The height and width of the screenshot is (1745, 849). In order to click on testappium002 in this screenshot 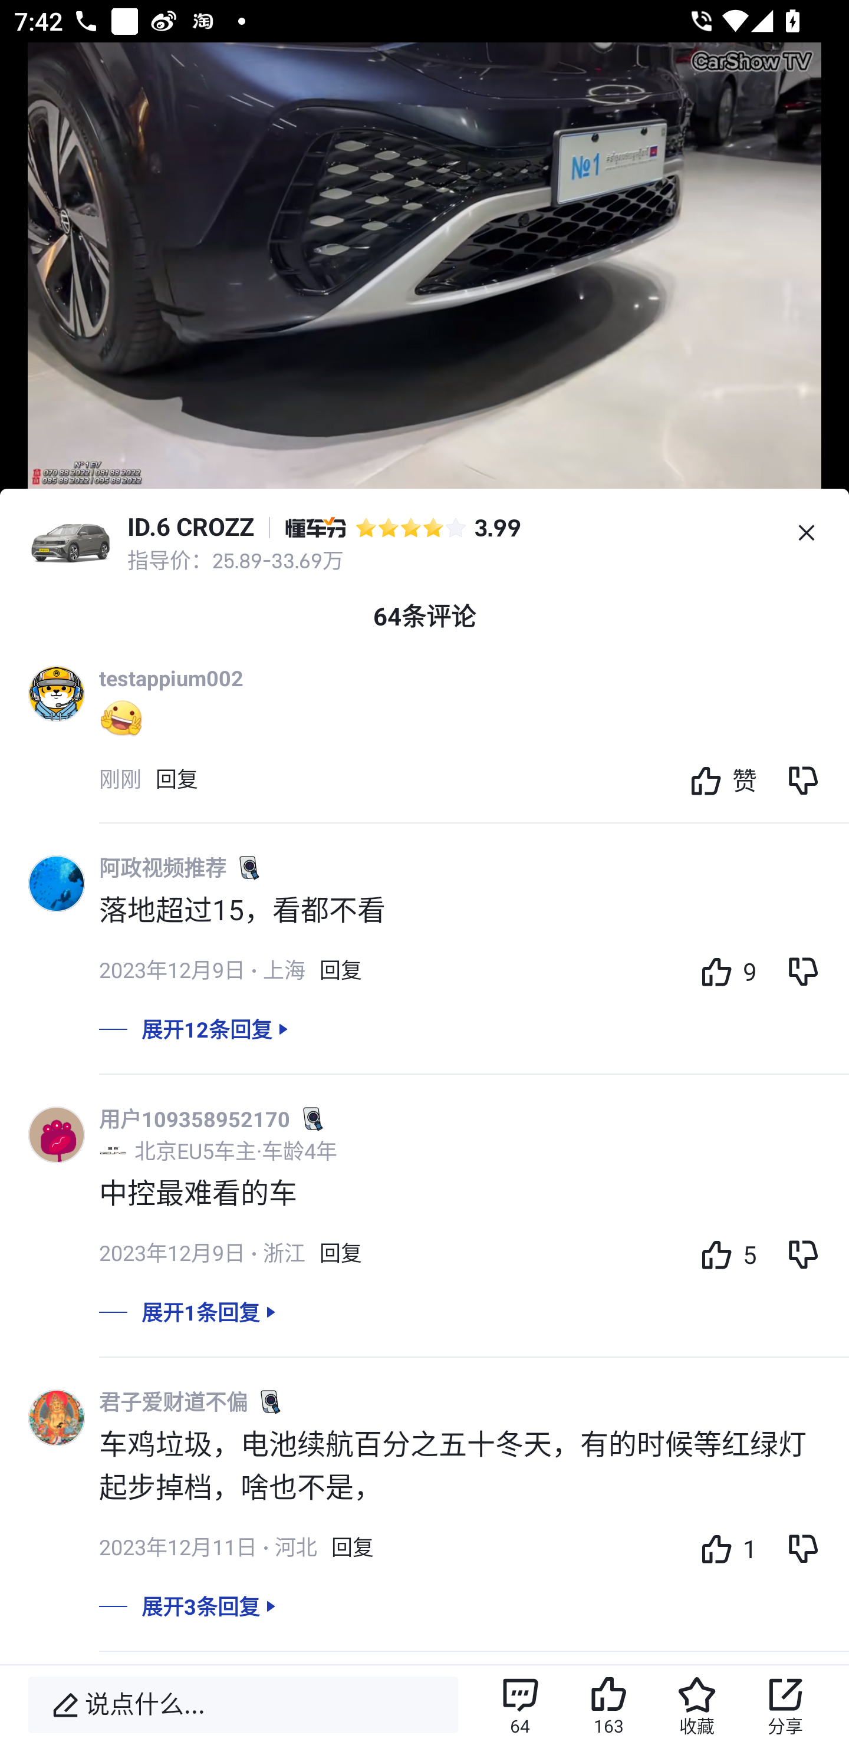, I will do `click(171, 678)`.